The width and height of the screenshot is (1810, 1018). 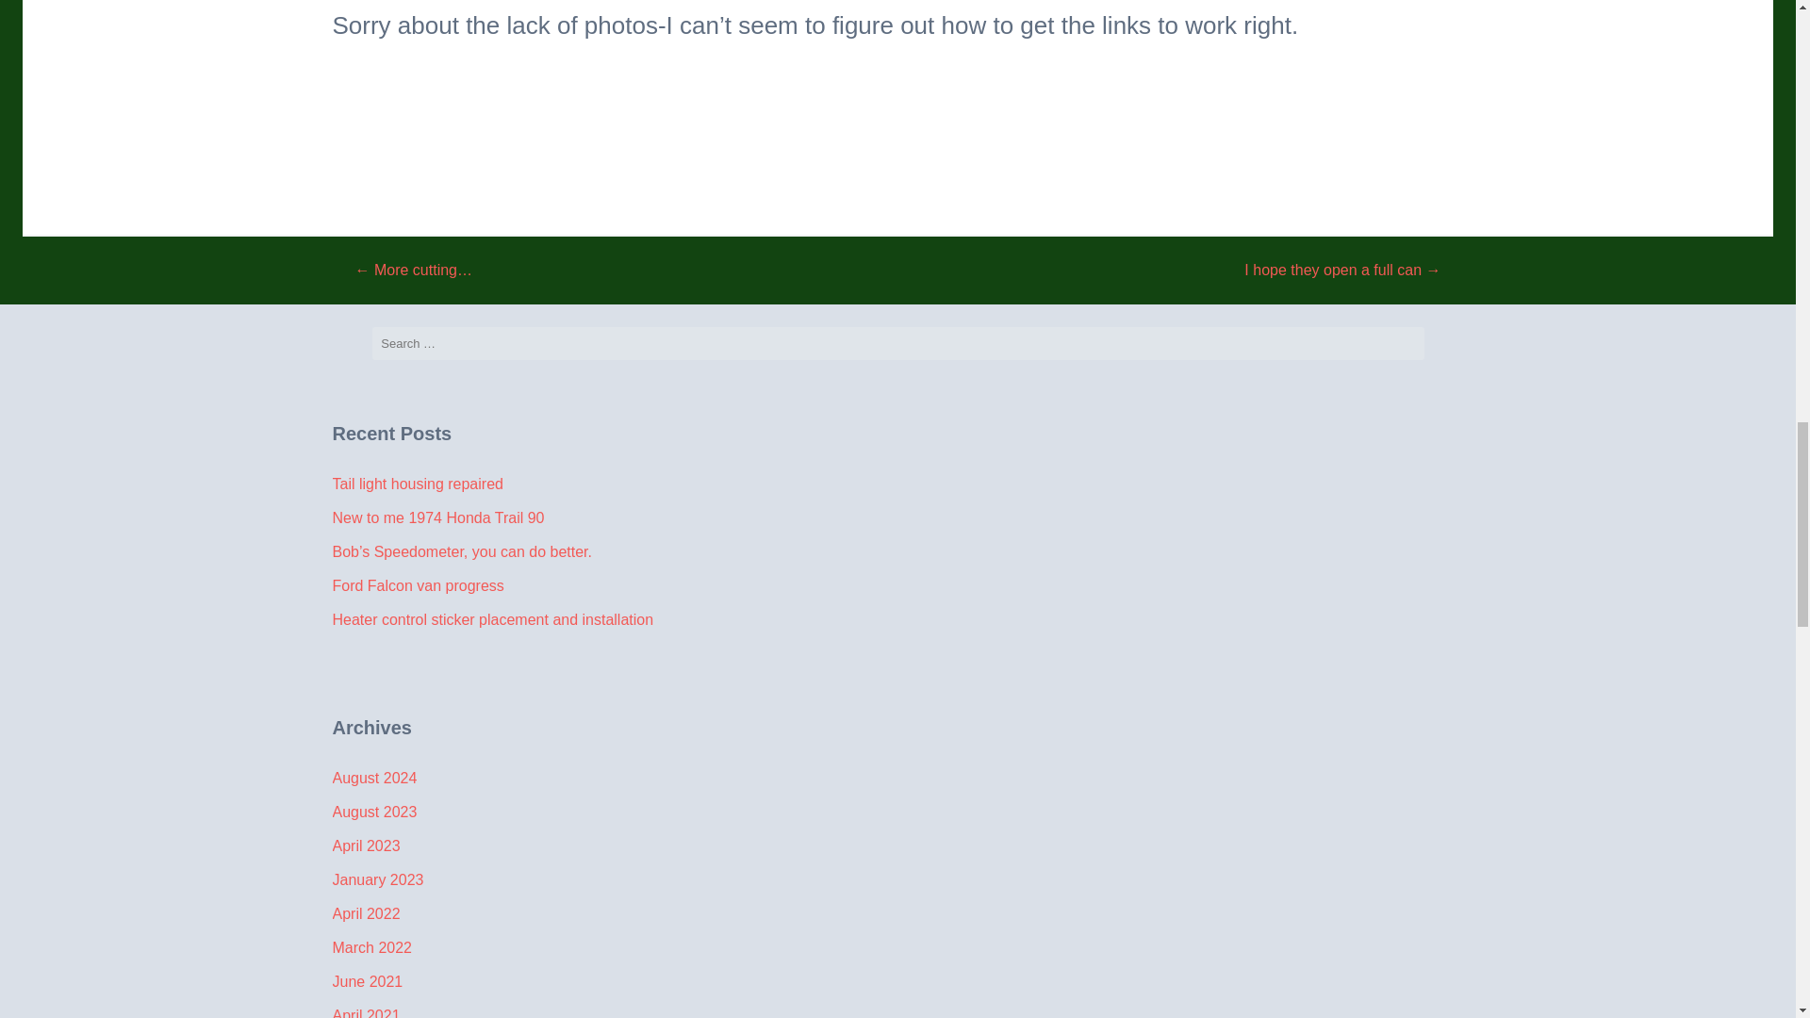 I want to click on August 2024, so click(x=373, y=777).